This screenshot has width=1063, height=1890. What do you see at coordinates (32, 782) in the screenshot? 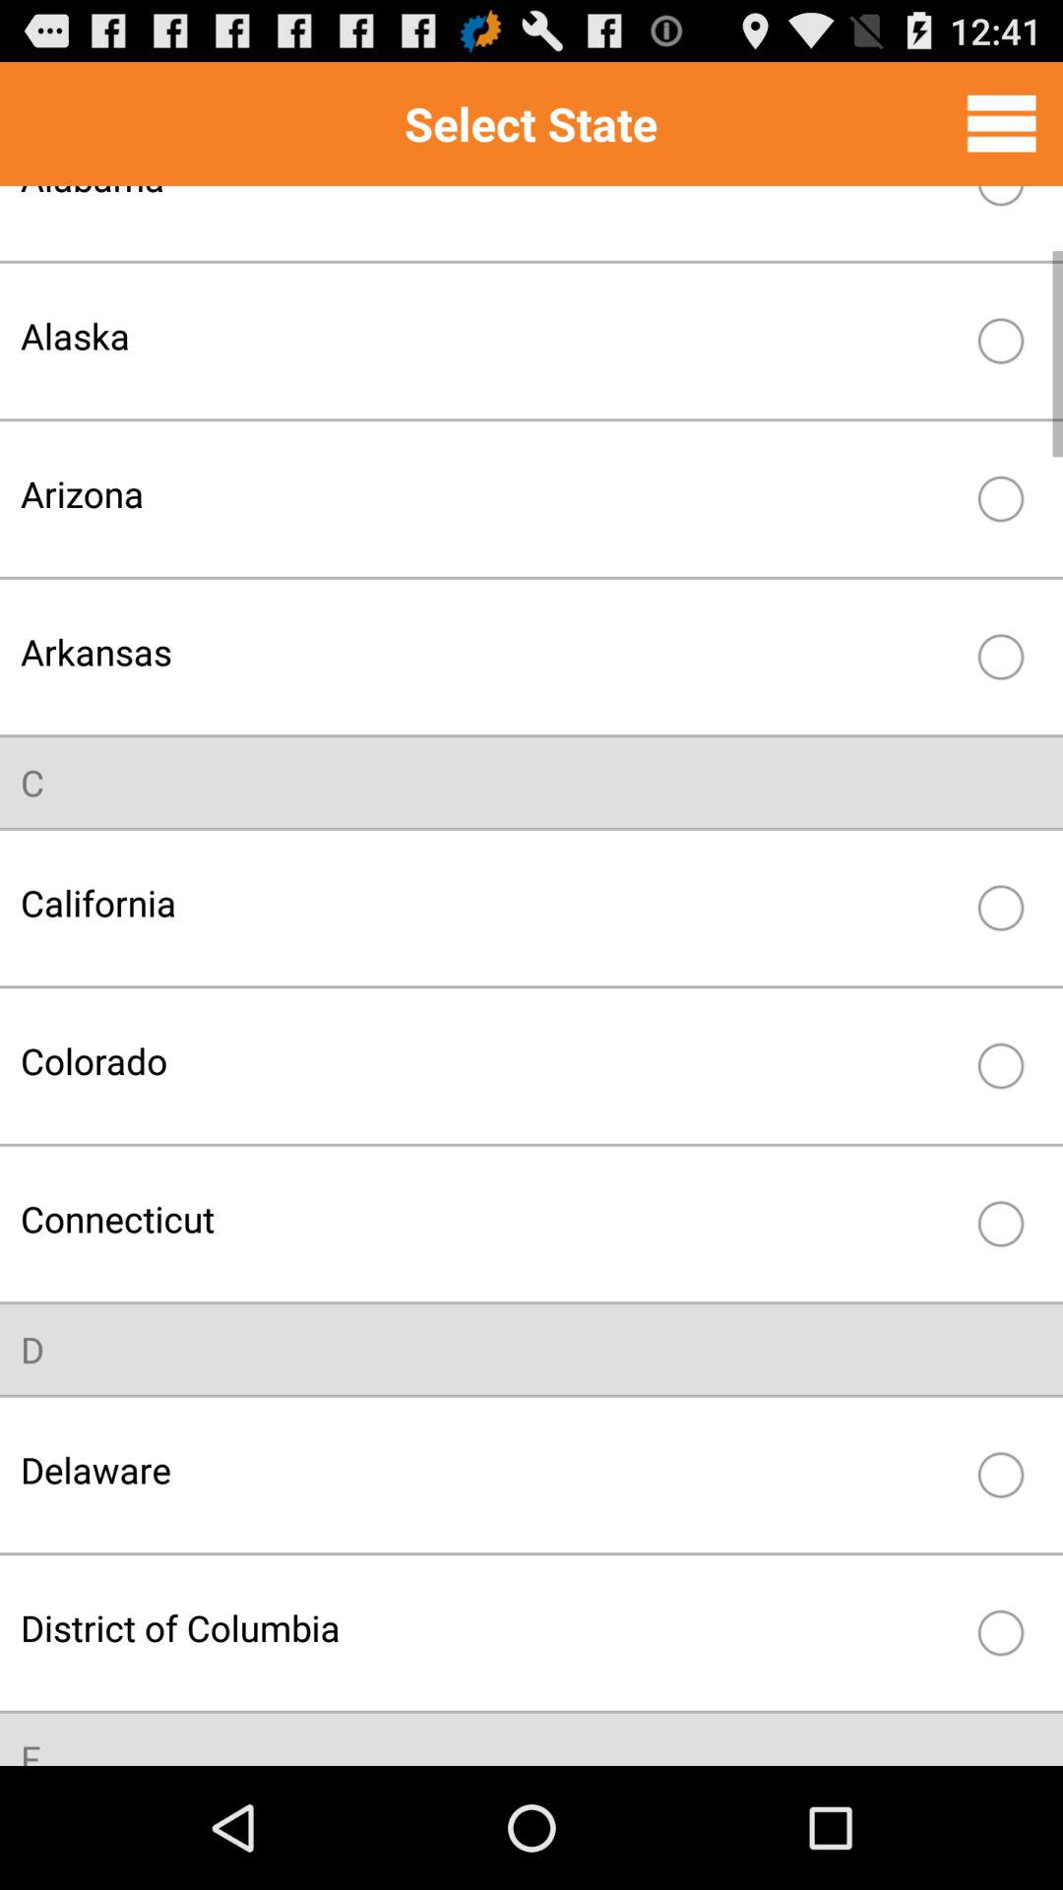
I see `turn off c item` at bounding box center [32, 782].